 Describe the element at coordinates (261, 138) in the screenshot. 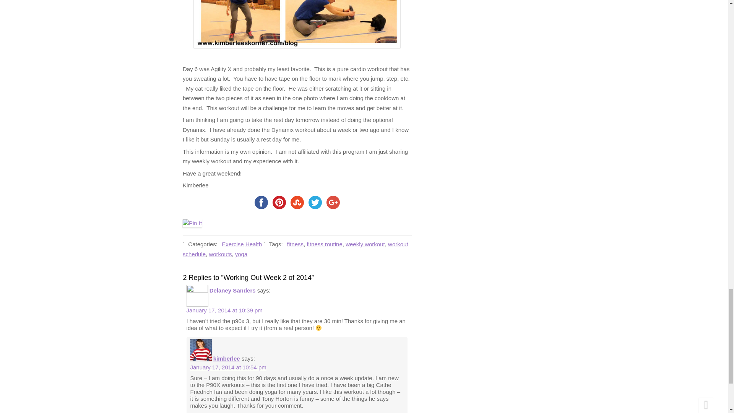

I see `Health` at that location.